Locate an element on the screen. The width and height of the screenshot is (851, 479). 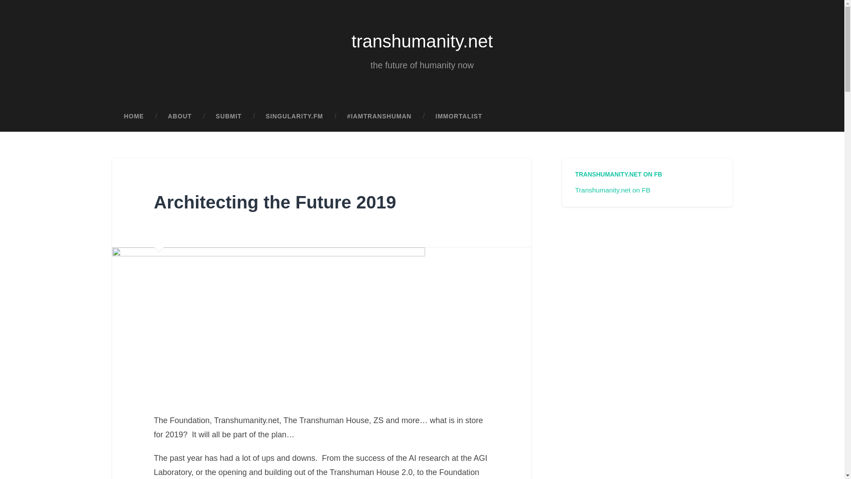
IMMORTALIST is located at coordinates (459, 116).